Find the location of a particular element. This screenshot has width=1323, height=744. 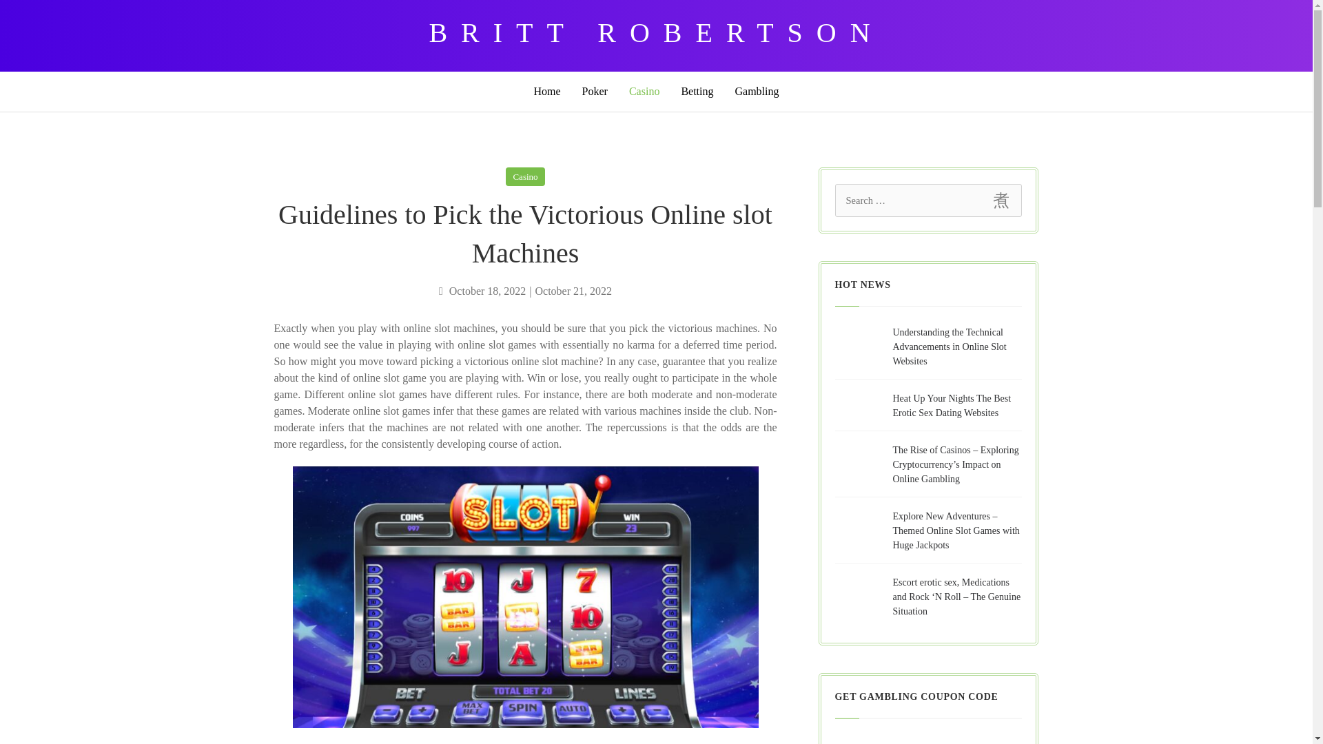

Gambling is located at coordinates (757, 91).